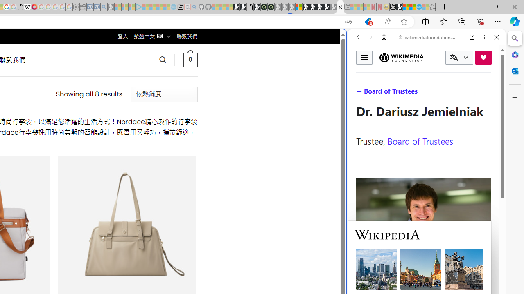 This screenshot has width=524, height=294. Describe the element at coordinates (368, 22) in the screenshot. I see `This site has coupons! Shopping in Microsoft Edge, 4` at that location.